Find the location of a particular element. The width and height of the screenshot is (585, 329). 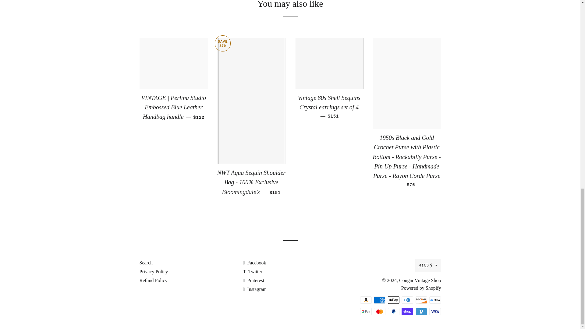

Visa is located at coordinates (435, 311).